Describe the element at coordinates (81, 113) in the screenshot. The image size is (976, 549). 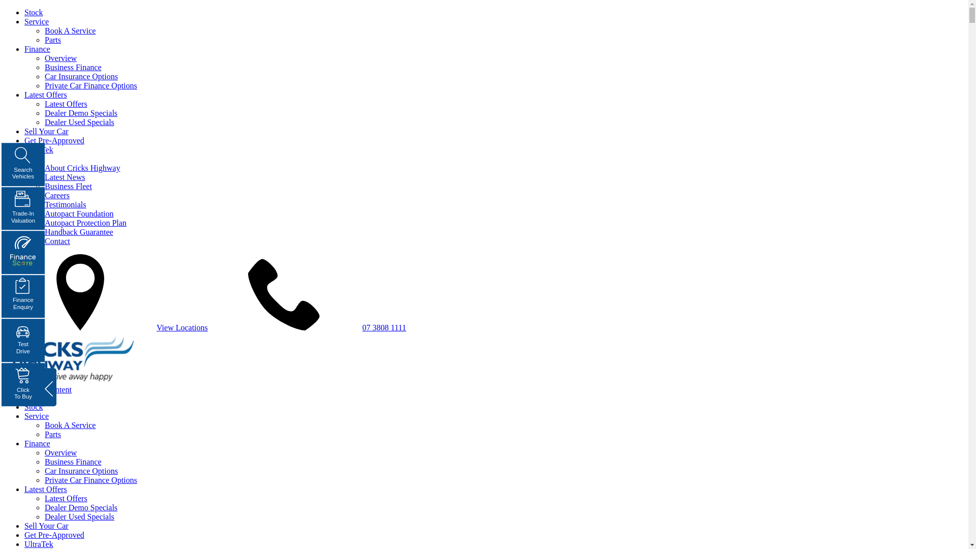
I see `Dealer Demo Specials` at that location.